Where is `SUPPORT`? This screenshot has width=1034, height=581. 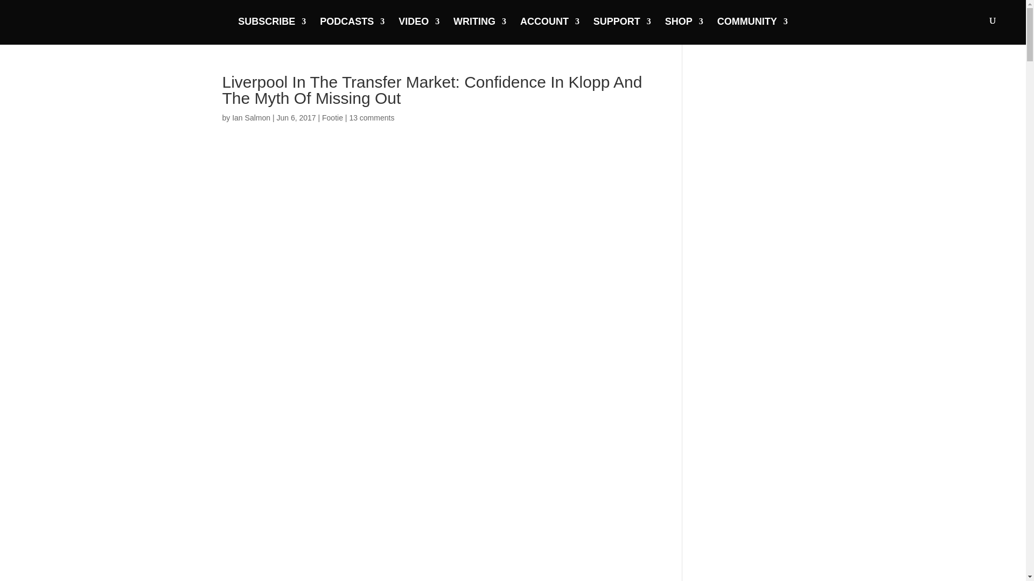 SUPPORT is located at coordinates (623, 30).